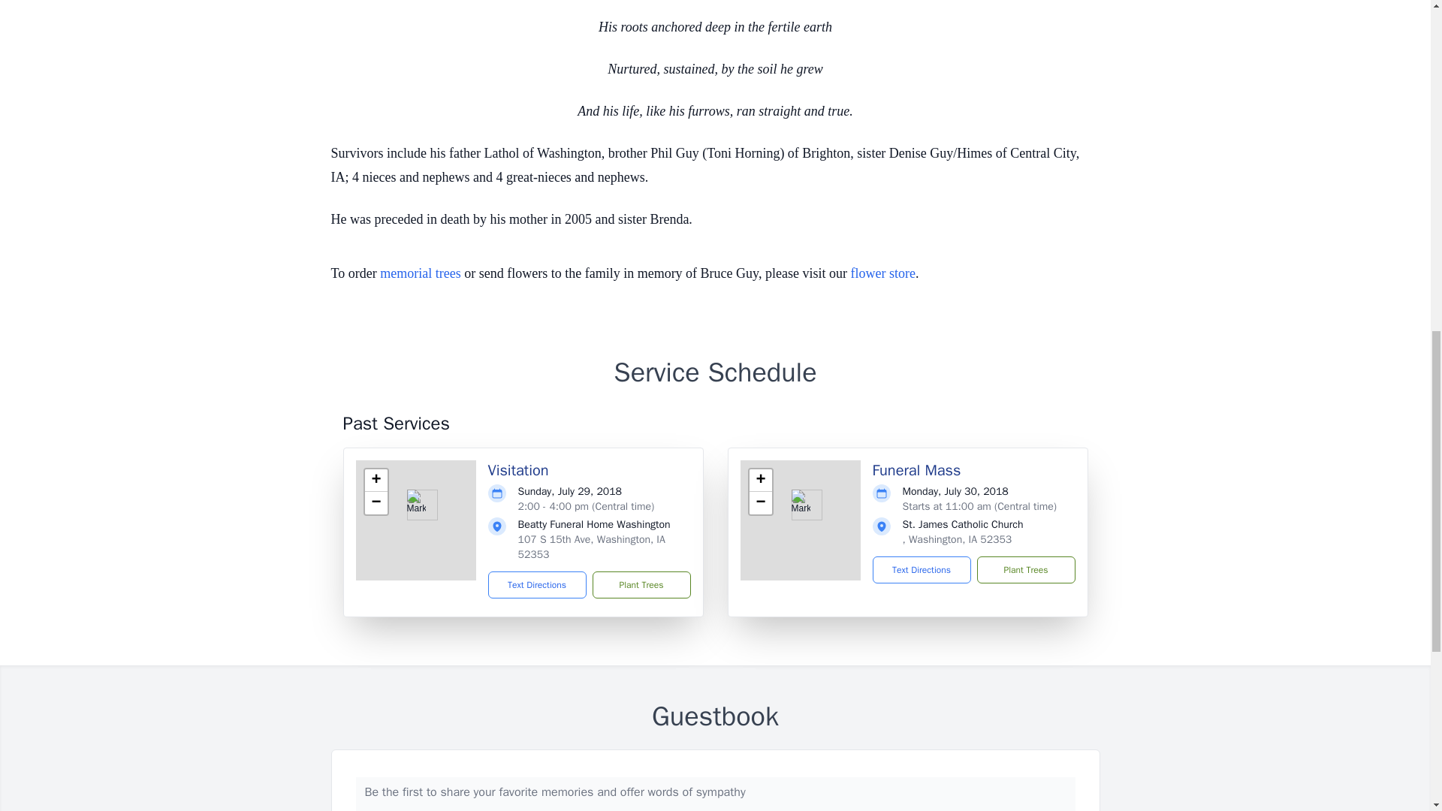  I want to click on Text Directions, so click(921, 569).